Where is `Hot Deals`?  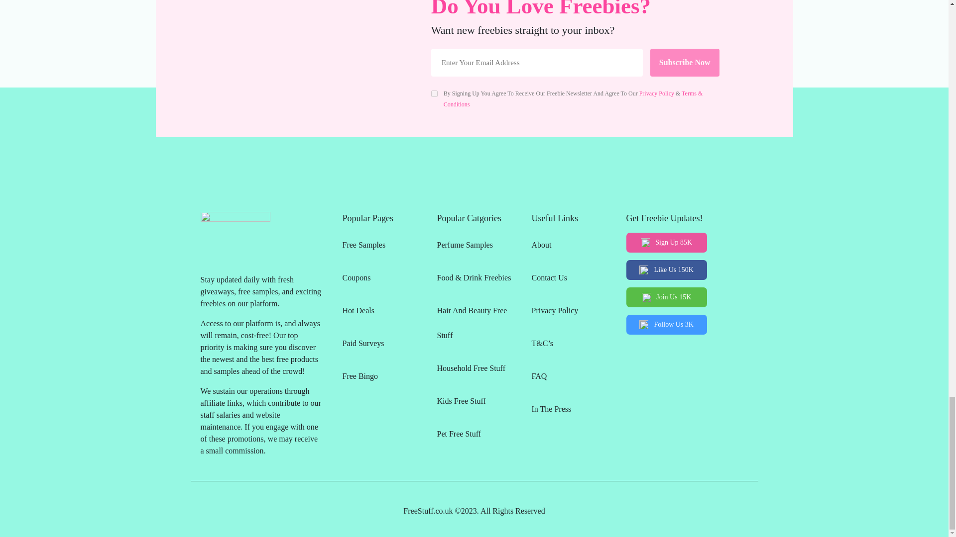 Hot Deals is located at coordinates (379, 311).